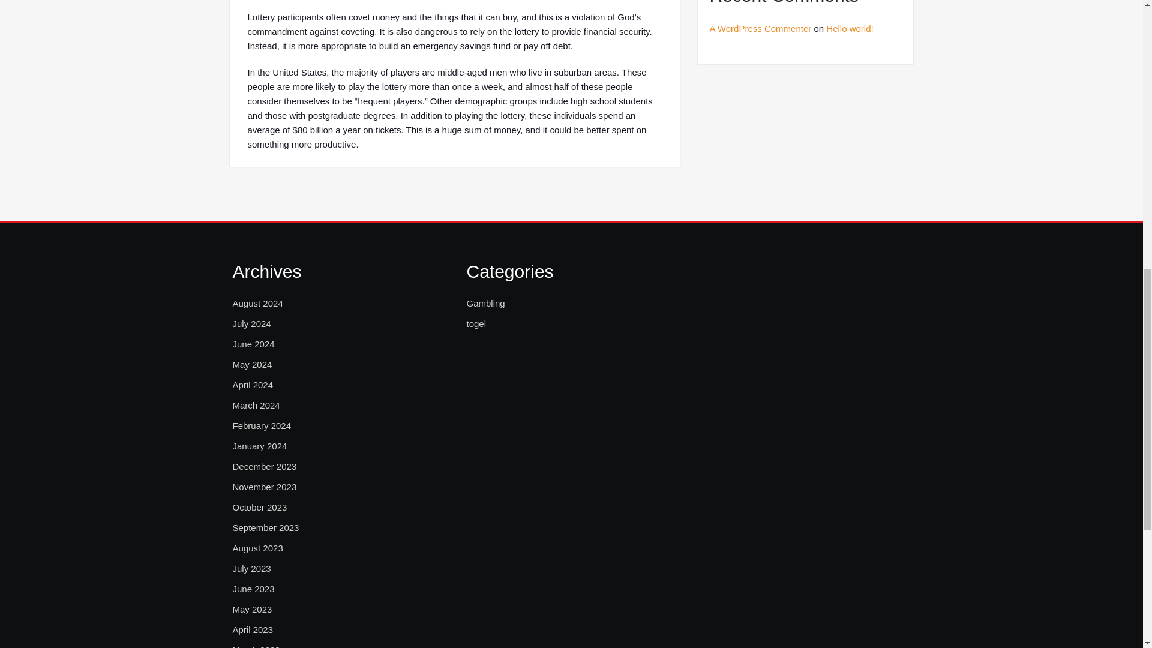 The width and height of the screenshot is (1152, 648). Describe the element at coordinates (256, 406) in the screenshot. I see `March 2024` at that location.